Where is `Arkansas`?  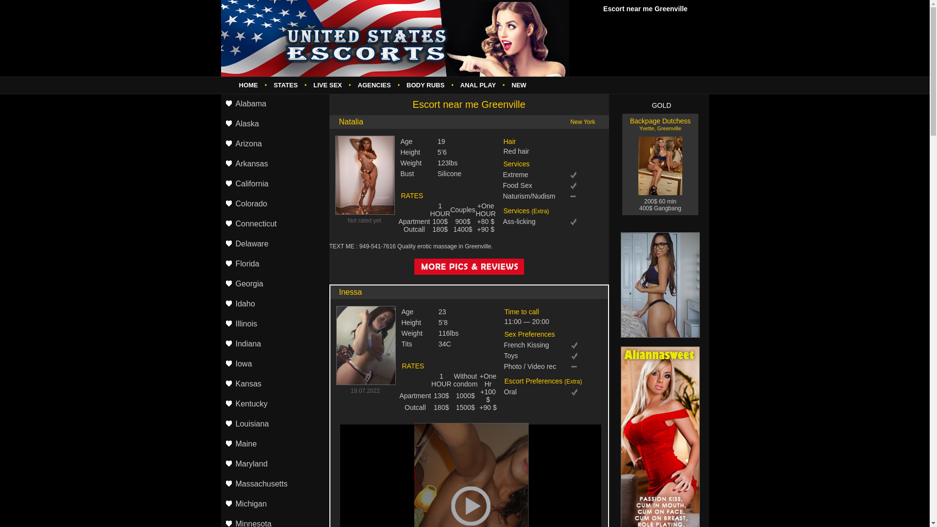 Arkansas is located at coordinates (274, 164).